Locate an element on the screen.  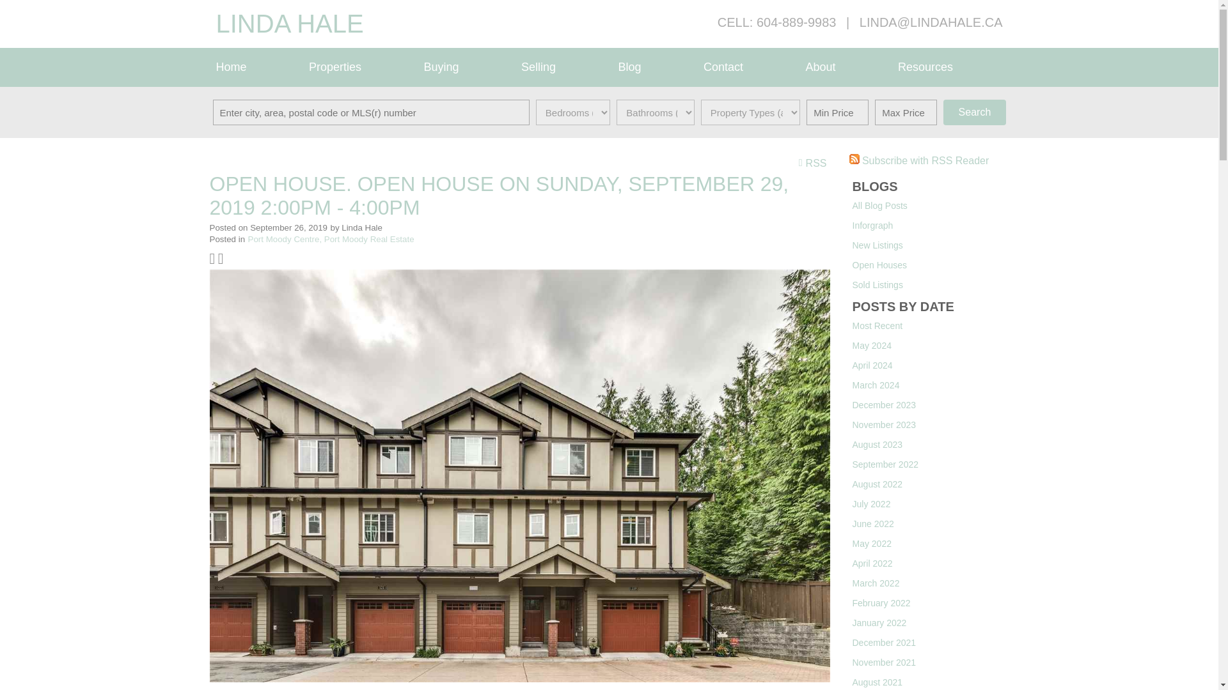
August 2023 is located at coordinates (878, 445).